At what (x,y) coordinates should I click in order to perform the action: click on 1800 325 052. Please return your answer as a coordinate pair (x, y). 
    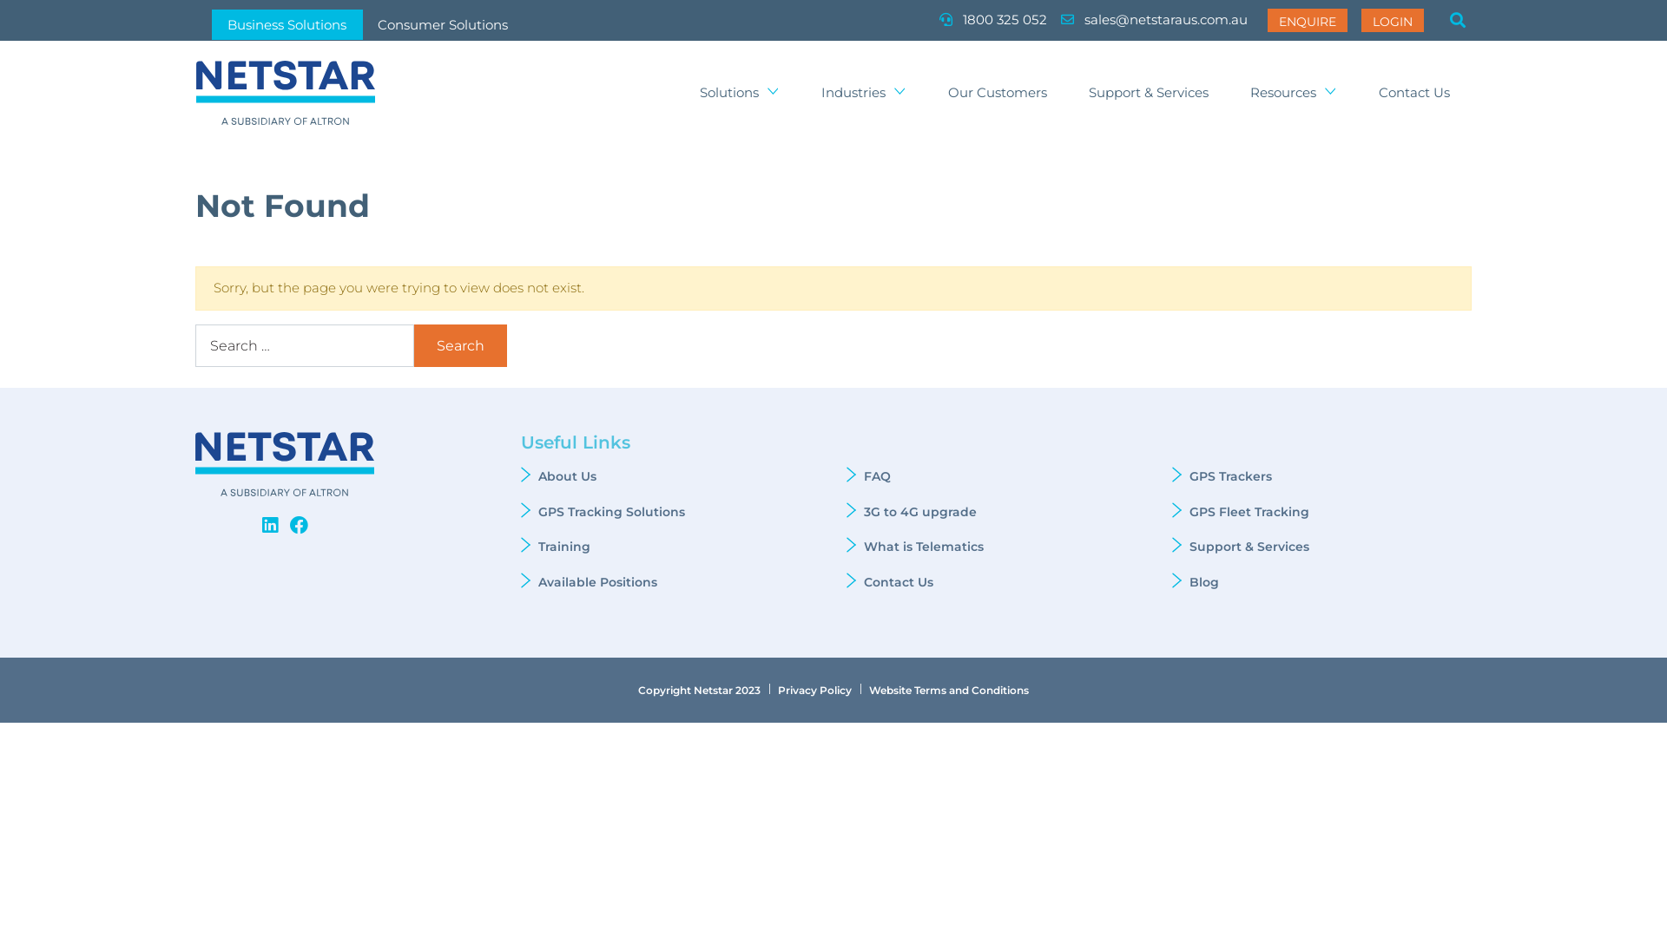
    Looking at the image, I should click on (993, 21).